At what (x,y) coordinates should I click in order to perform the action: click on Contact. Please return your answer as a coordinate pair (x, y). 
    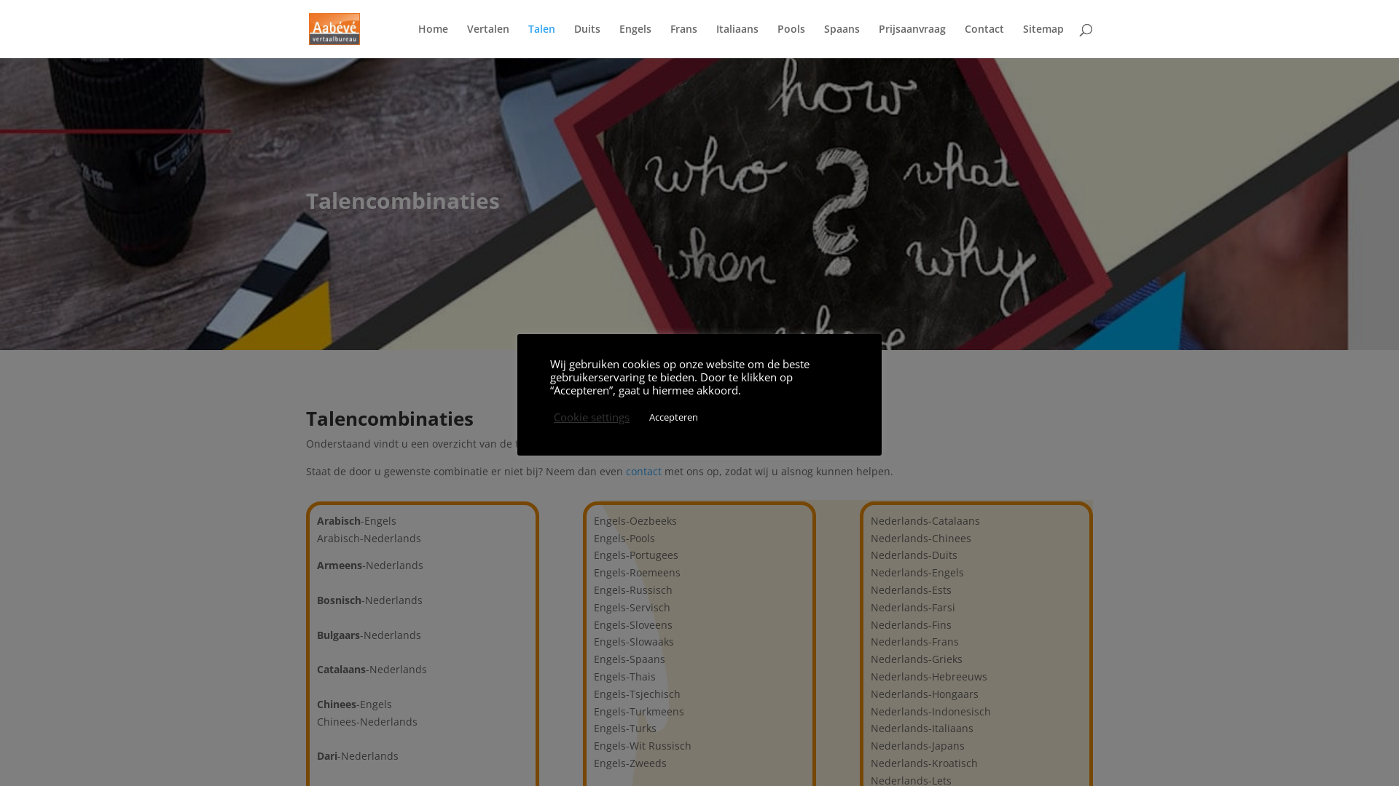
    Looking at the image, I should click on (984, 41).